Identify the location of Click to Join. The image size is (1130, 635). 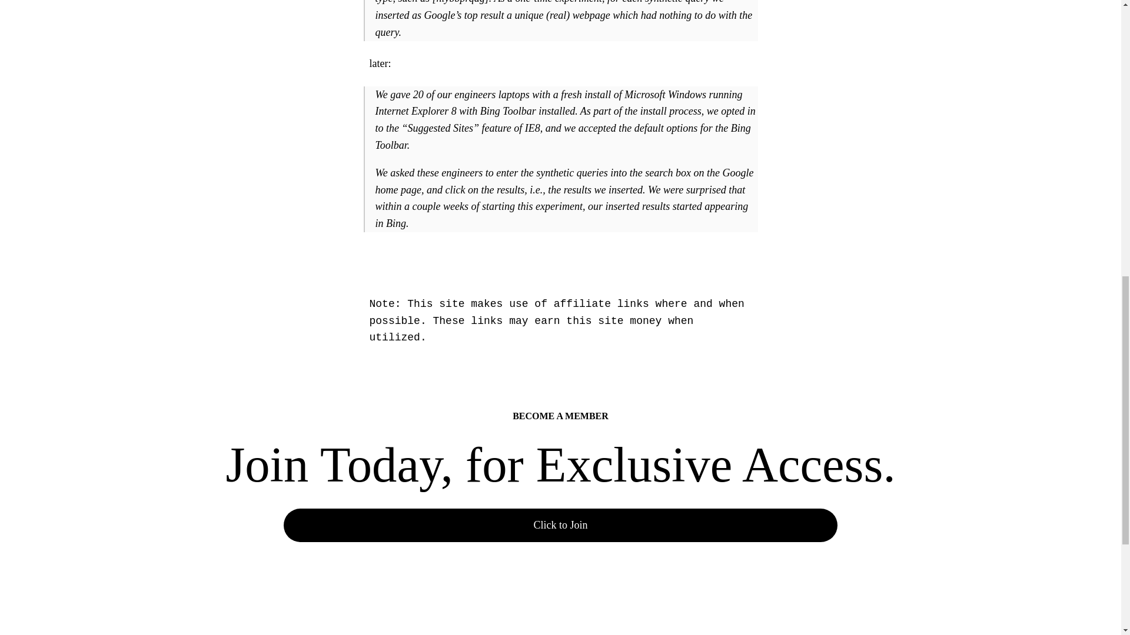
(560, 526).